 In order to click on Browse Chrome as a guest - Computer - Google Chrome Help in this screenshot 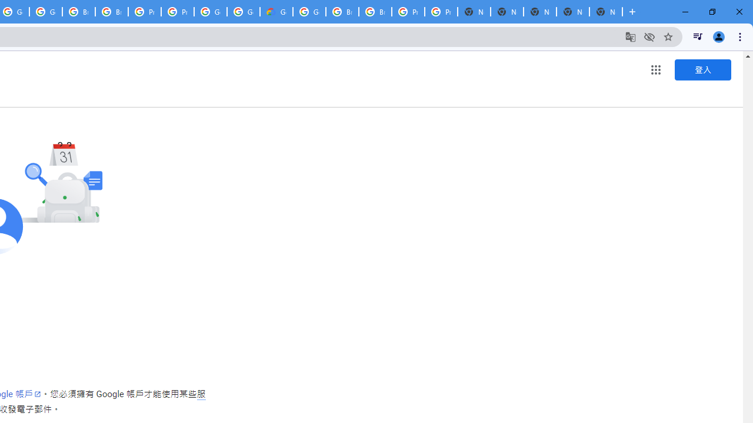, I will do `click(79, 12)`.